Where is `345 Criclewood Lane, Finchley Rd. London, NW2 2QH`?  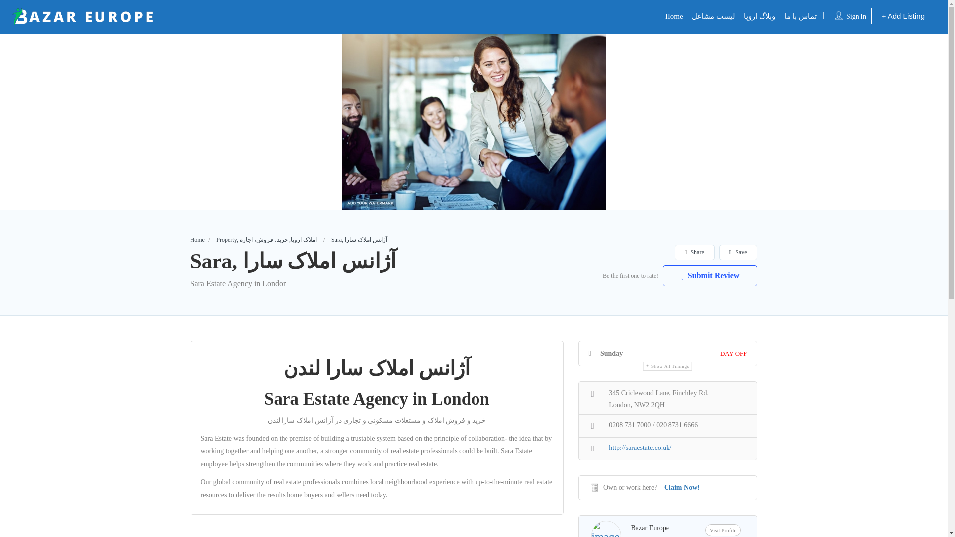 345 Criclewood Lane, Finchley Rd. London, NW2 2QH is located at coordinates (668, 398).